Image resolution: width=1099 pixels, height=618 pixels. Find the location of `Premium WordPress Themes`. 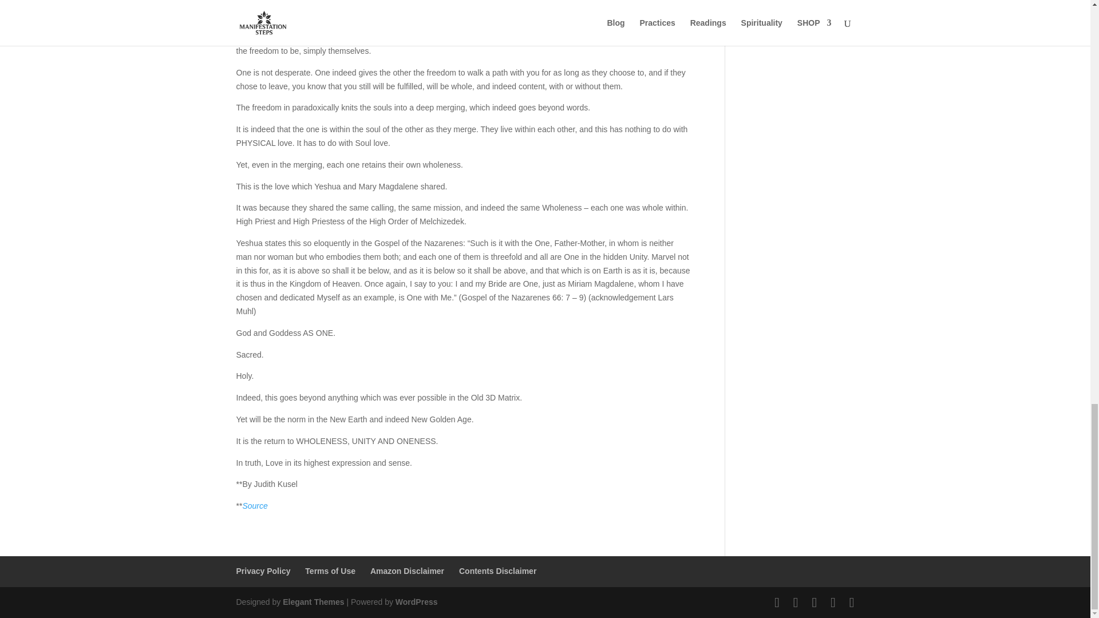

Premium WordPress Themes is located at coordinates (313, 602).